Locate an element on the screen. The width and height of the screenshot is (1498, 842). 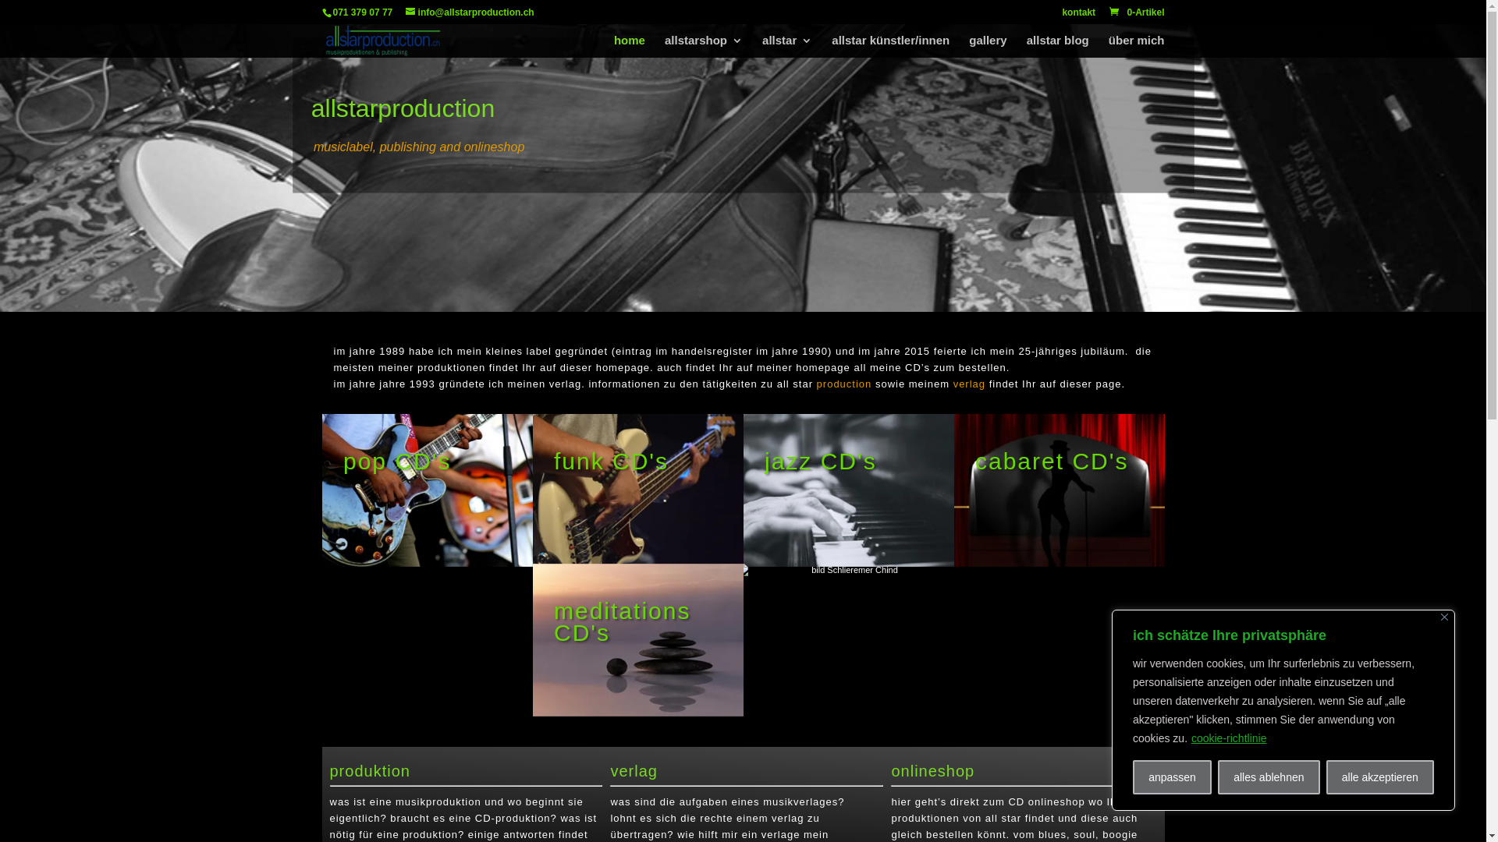
anpassen is located at coordinates (1172, 777).